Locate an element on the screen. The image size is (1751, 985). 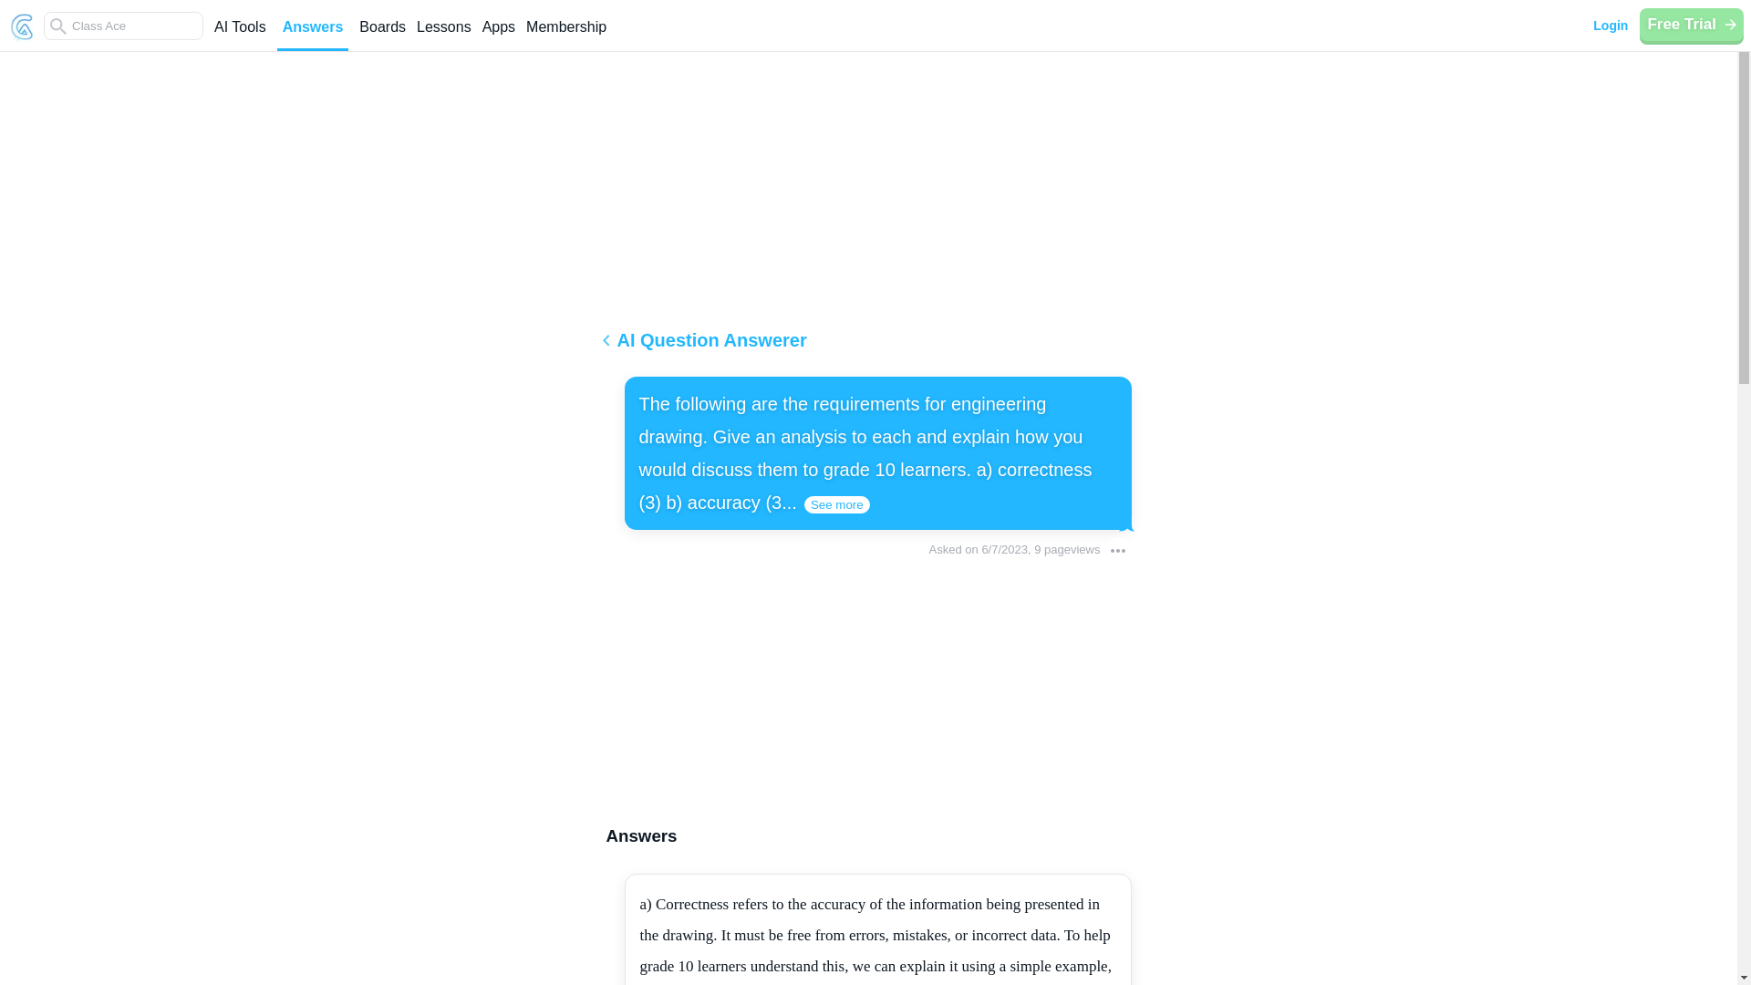
Apps is located at coordinates (498, 35).